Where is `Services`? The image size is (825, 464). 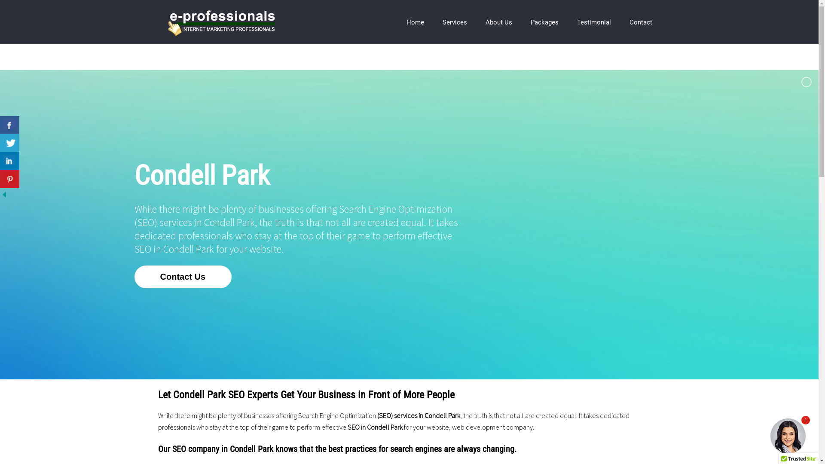 Services is located at coordinates (455, 22).